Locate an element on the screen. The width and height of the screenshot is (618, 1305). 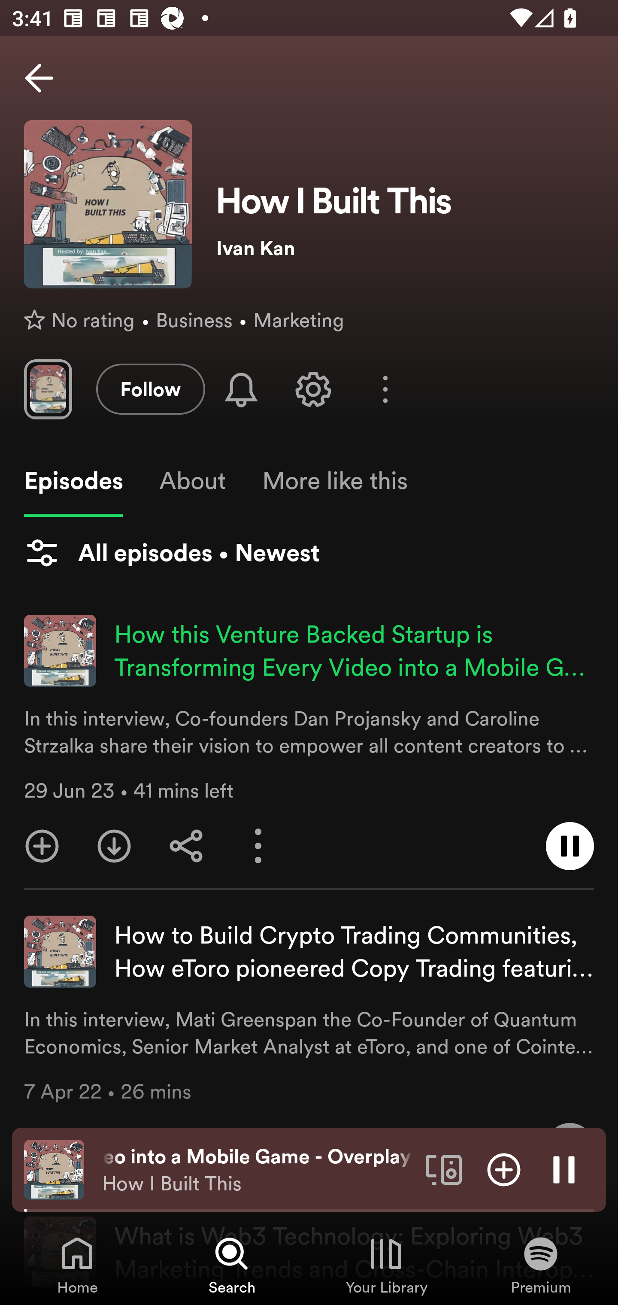
Share is located at coordinates (186, 846).